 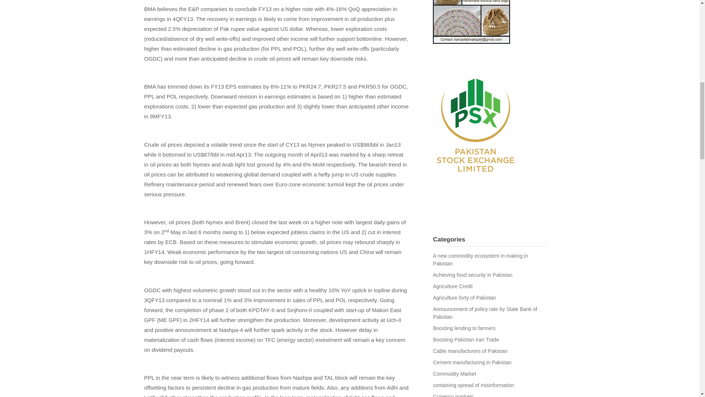 I want to click on Cement manufacturing in Pakistan, so click(x=472, y=362).